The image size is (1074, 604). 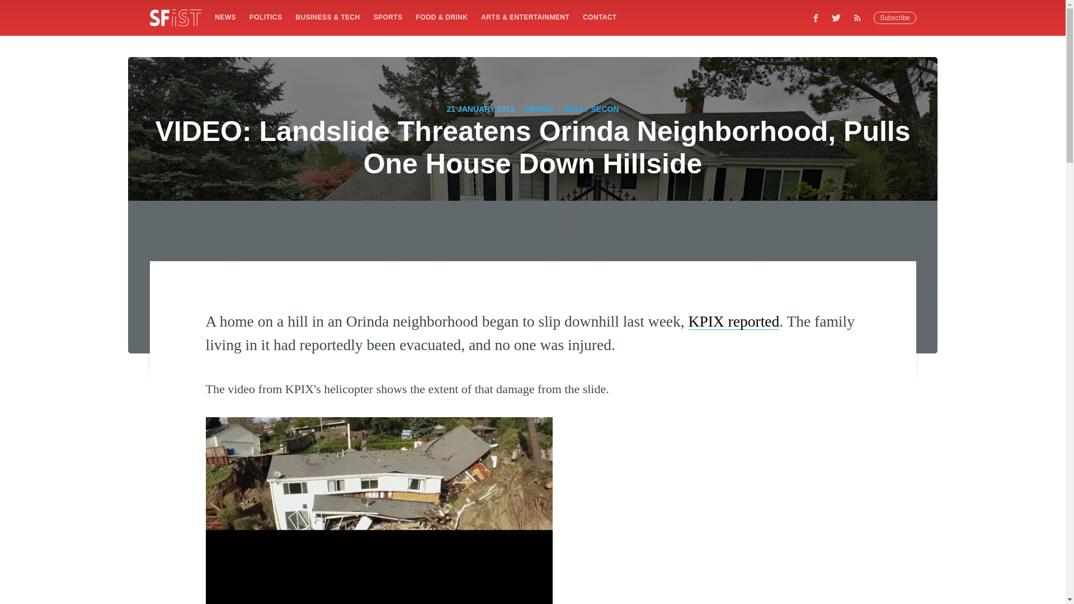 I want to click on SPORTS, so click(x=388, y=17).